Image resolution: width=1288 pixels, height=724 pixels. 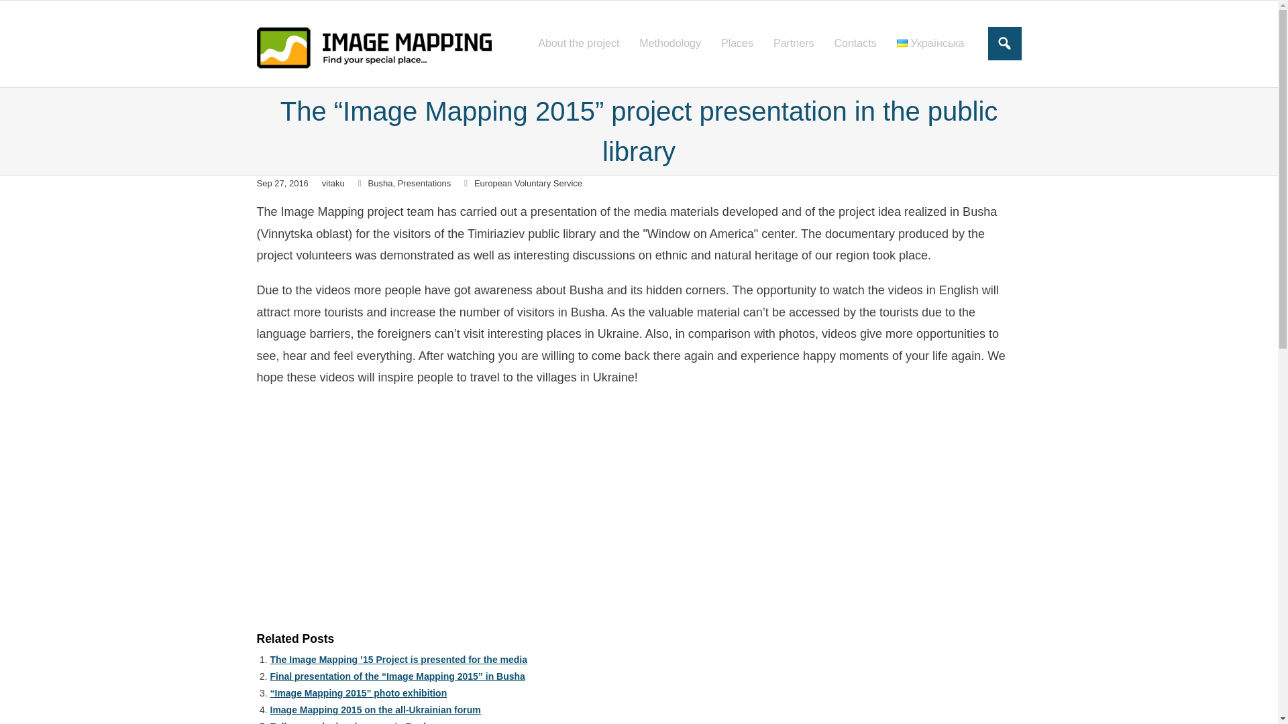 I want to click on Methodology, so click(x=669, y=44).